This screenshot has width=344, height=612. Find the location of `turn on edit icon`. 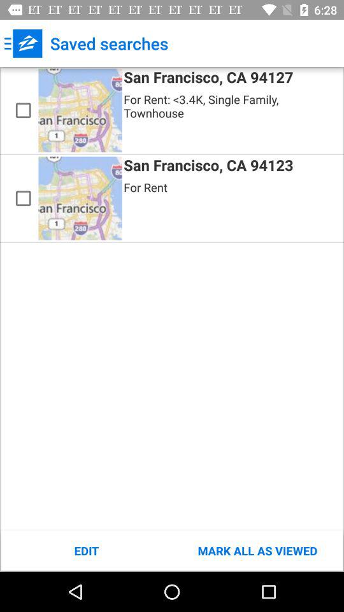

turn on edit icon is located at coordinates (87, 551).